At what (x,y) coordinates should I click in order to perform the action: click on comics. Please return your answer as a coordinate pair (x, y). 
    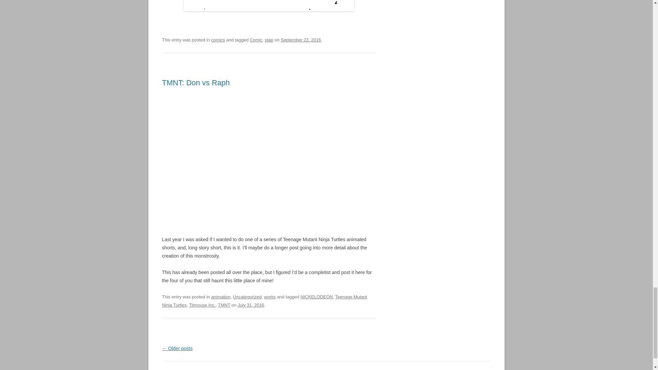
    Looking at the image, I should click on (218, 40).